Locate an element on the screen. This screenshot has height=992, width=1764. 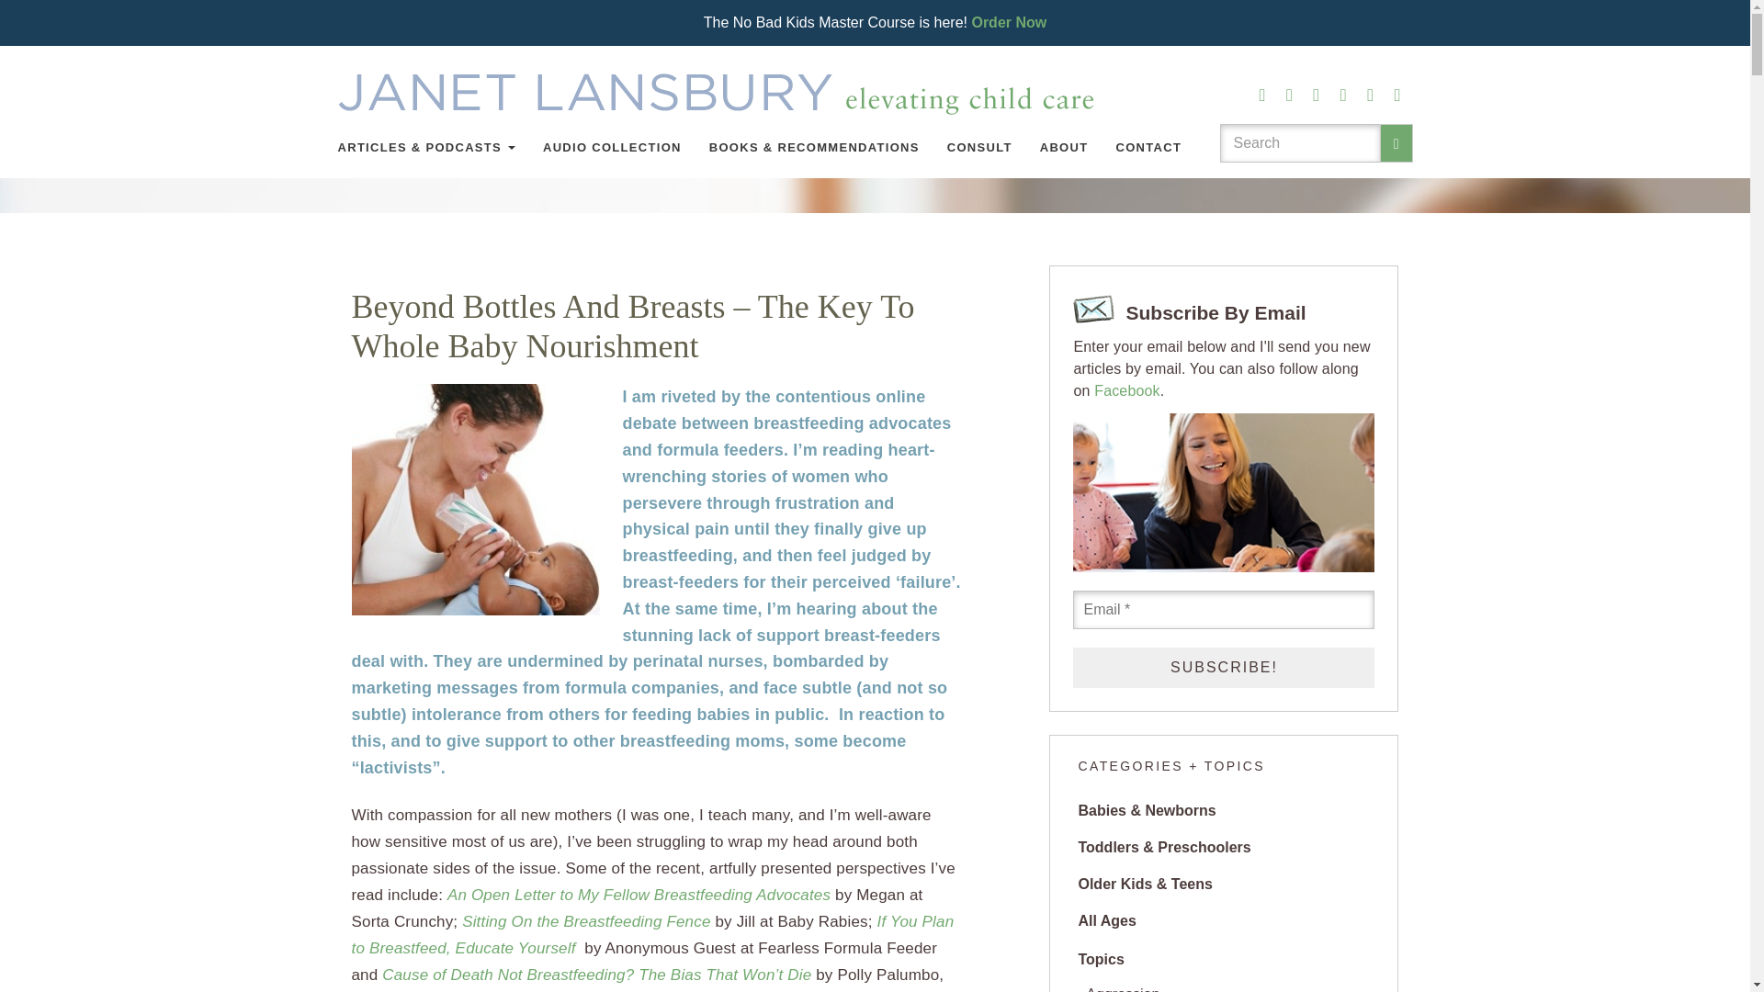
ABOUT is located at coordinates (1064, 147).